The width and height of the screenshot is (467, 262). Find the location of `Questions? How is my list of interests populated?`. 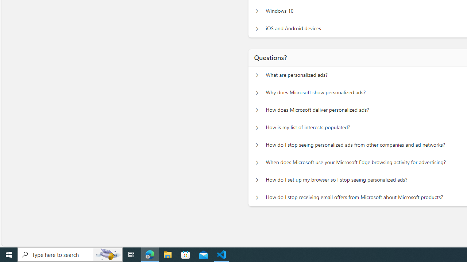

Questions? How is my list of interests populated? is located at coordinates (257, 127).